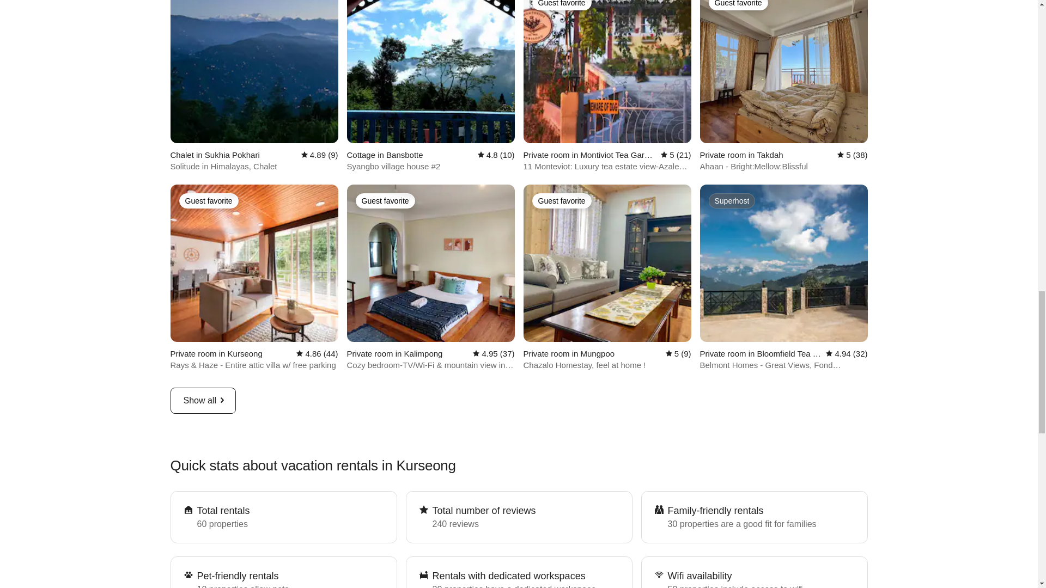 Image resolution: width=1046 pixels, height=588 pixels. Describe the element at coordinates (203, 401) in the screenshot. I see `Show all` at that location.